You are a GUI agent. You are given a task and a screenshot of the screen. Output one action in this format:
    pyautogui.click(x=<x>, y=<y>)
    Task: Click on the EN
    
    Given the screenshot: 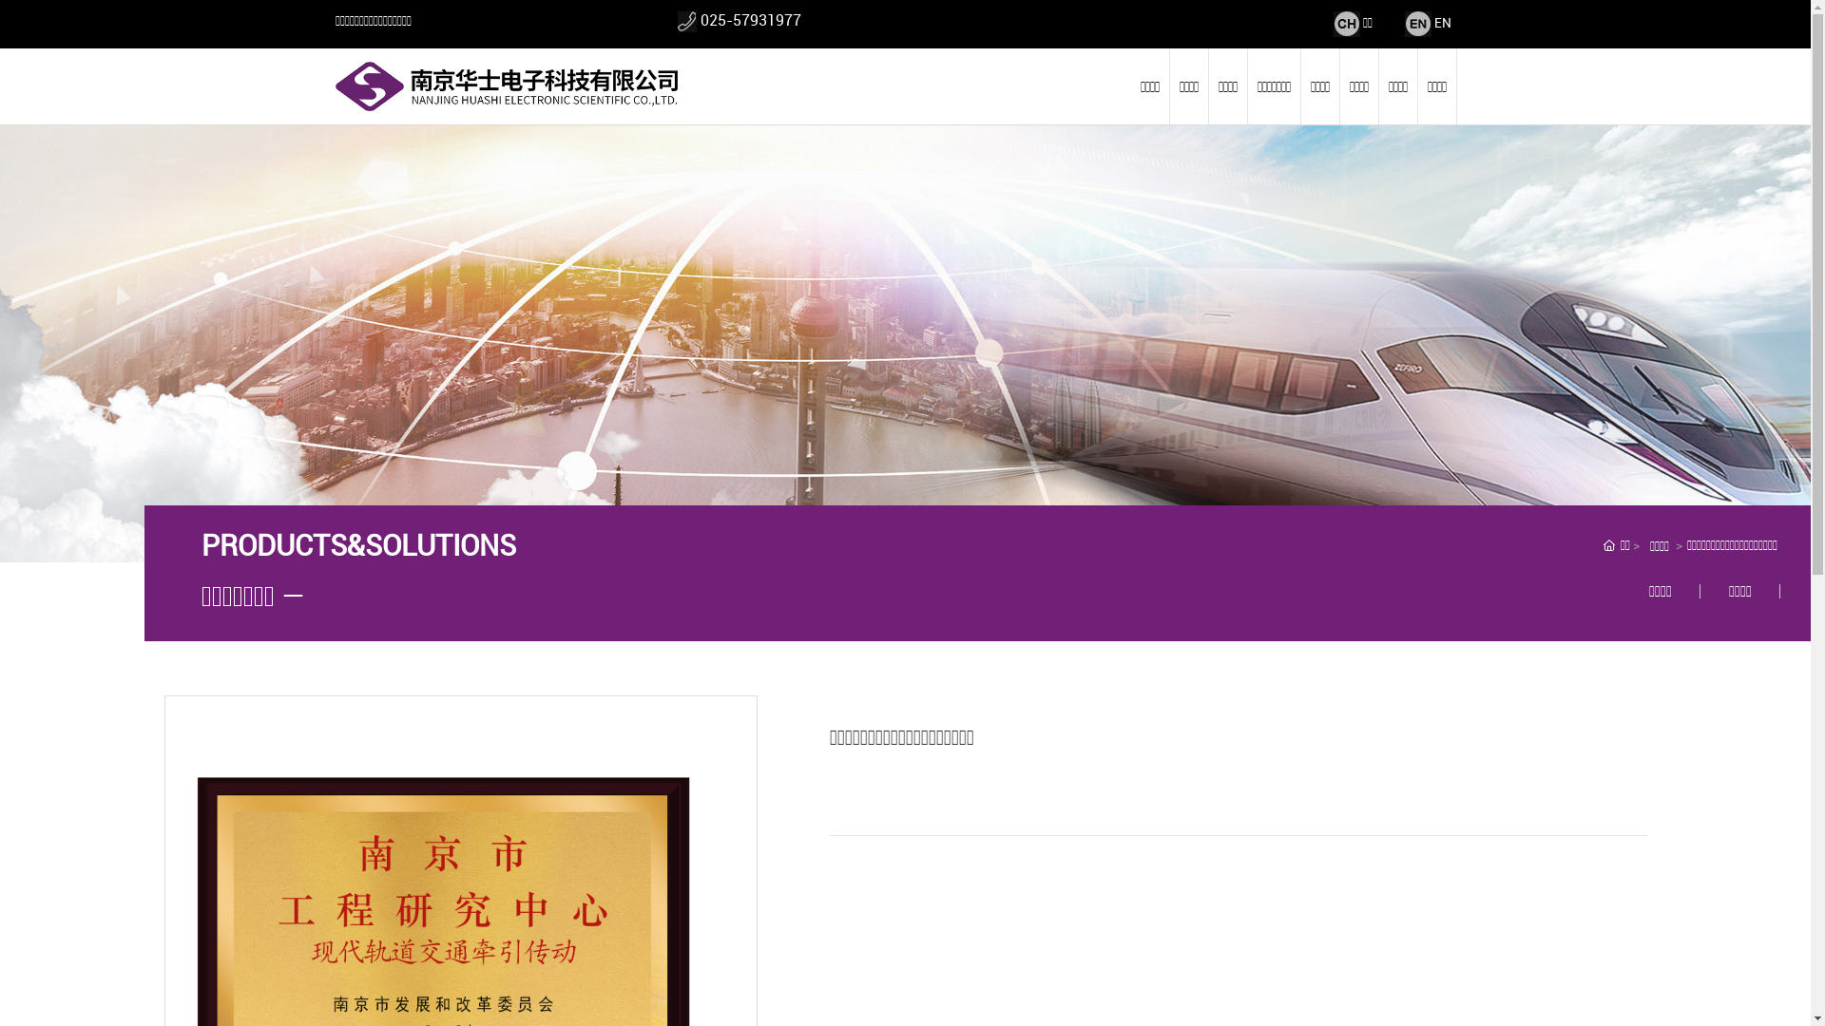 What is the action you would take?
    pyautogui.click(x=1442, y=23)
    